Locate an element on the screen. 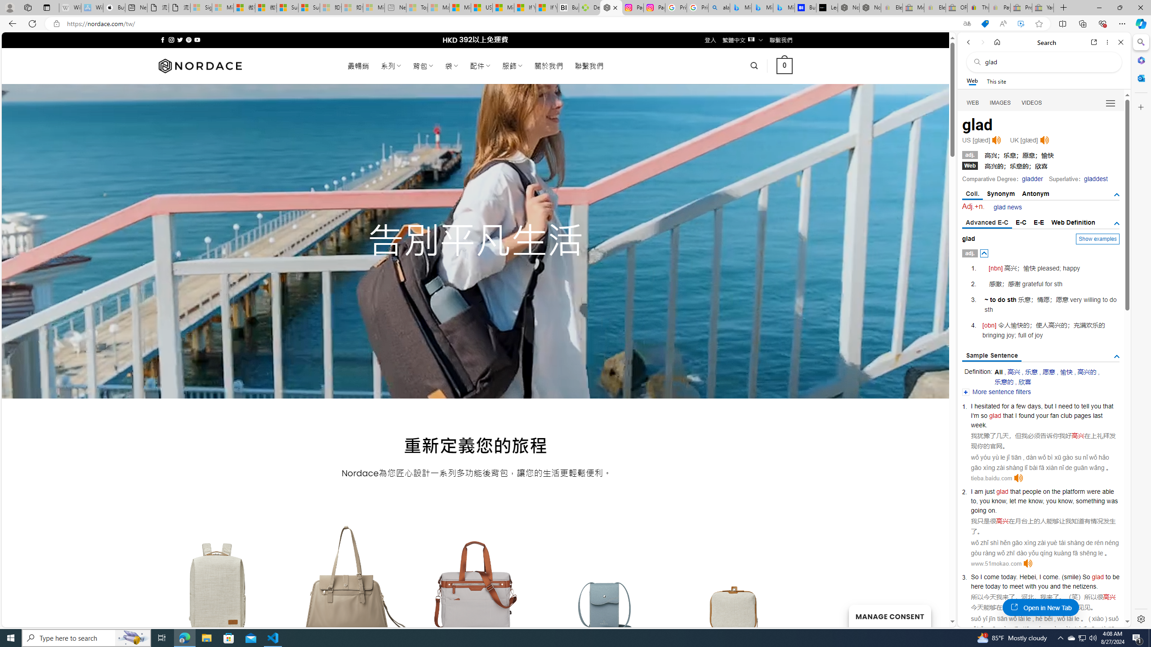  App bar is located at coordinates (575, 24).